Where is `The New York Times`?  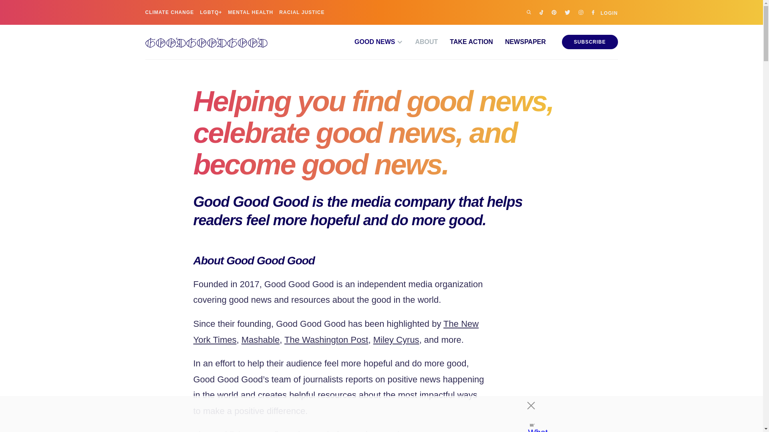 The New York Times is located at coordinates (336, 332).